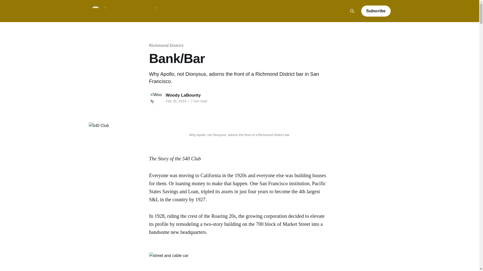 The height and width of the screenshot is (271, 483). What do you see at coordinates (166, 45) in the screenshot?
I see `Richmond District` at bounding box center [166, 45].